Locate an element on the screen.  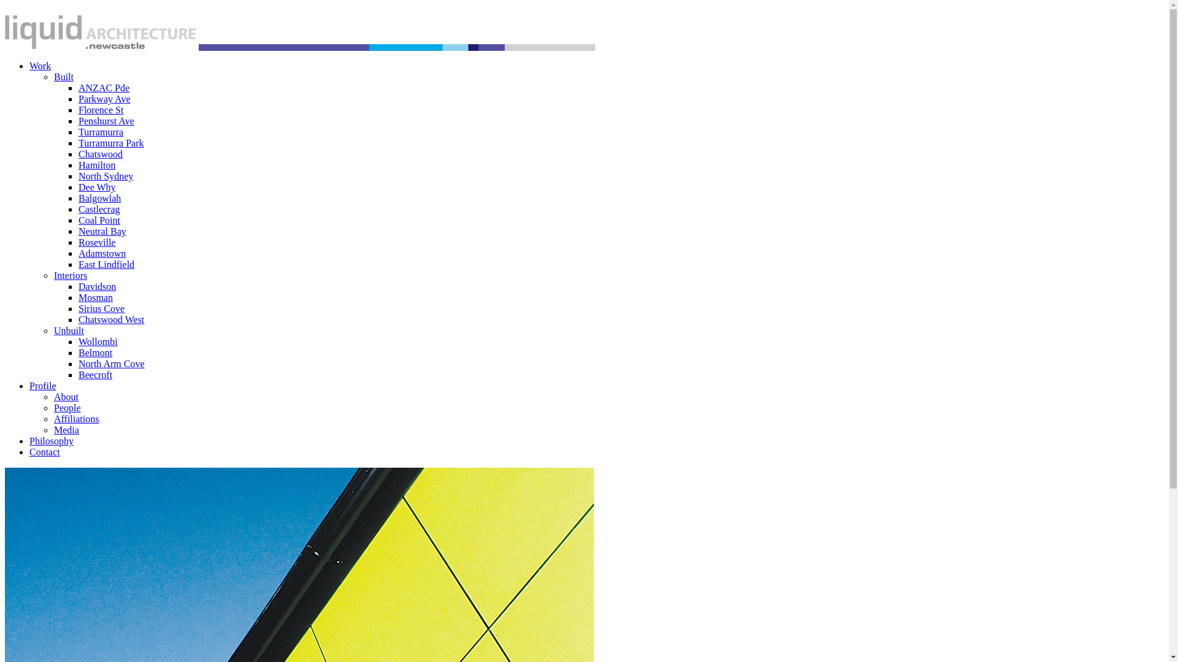
Contact is located at coordinates (45, 452).